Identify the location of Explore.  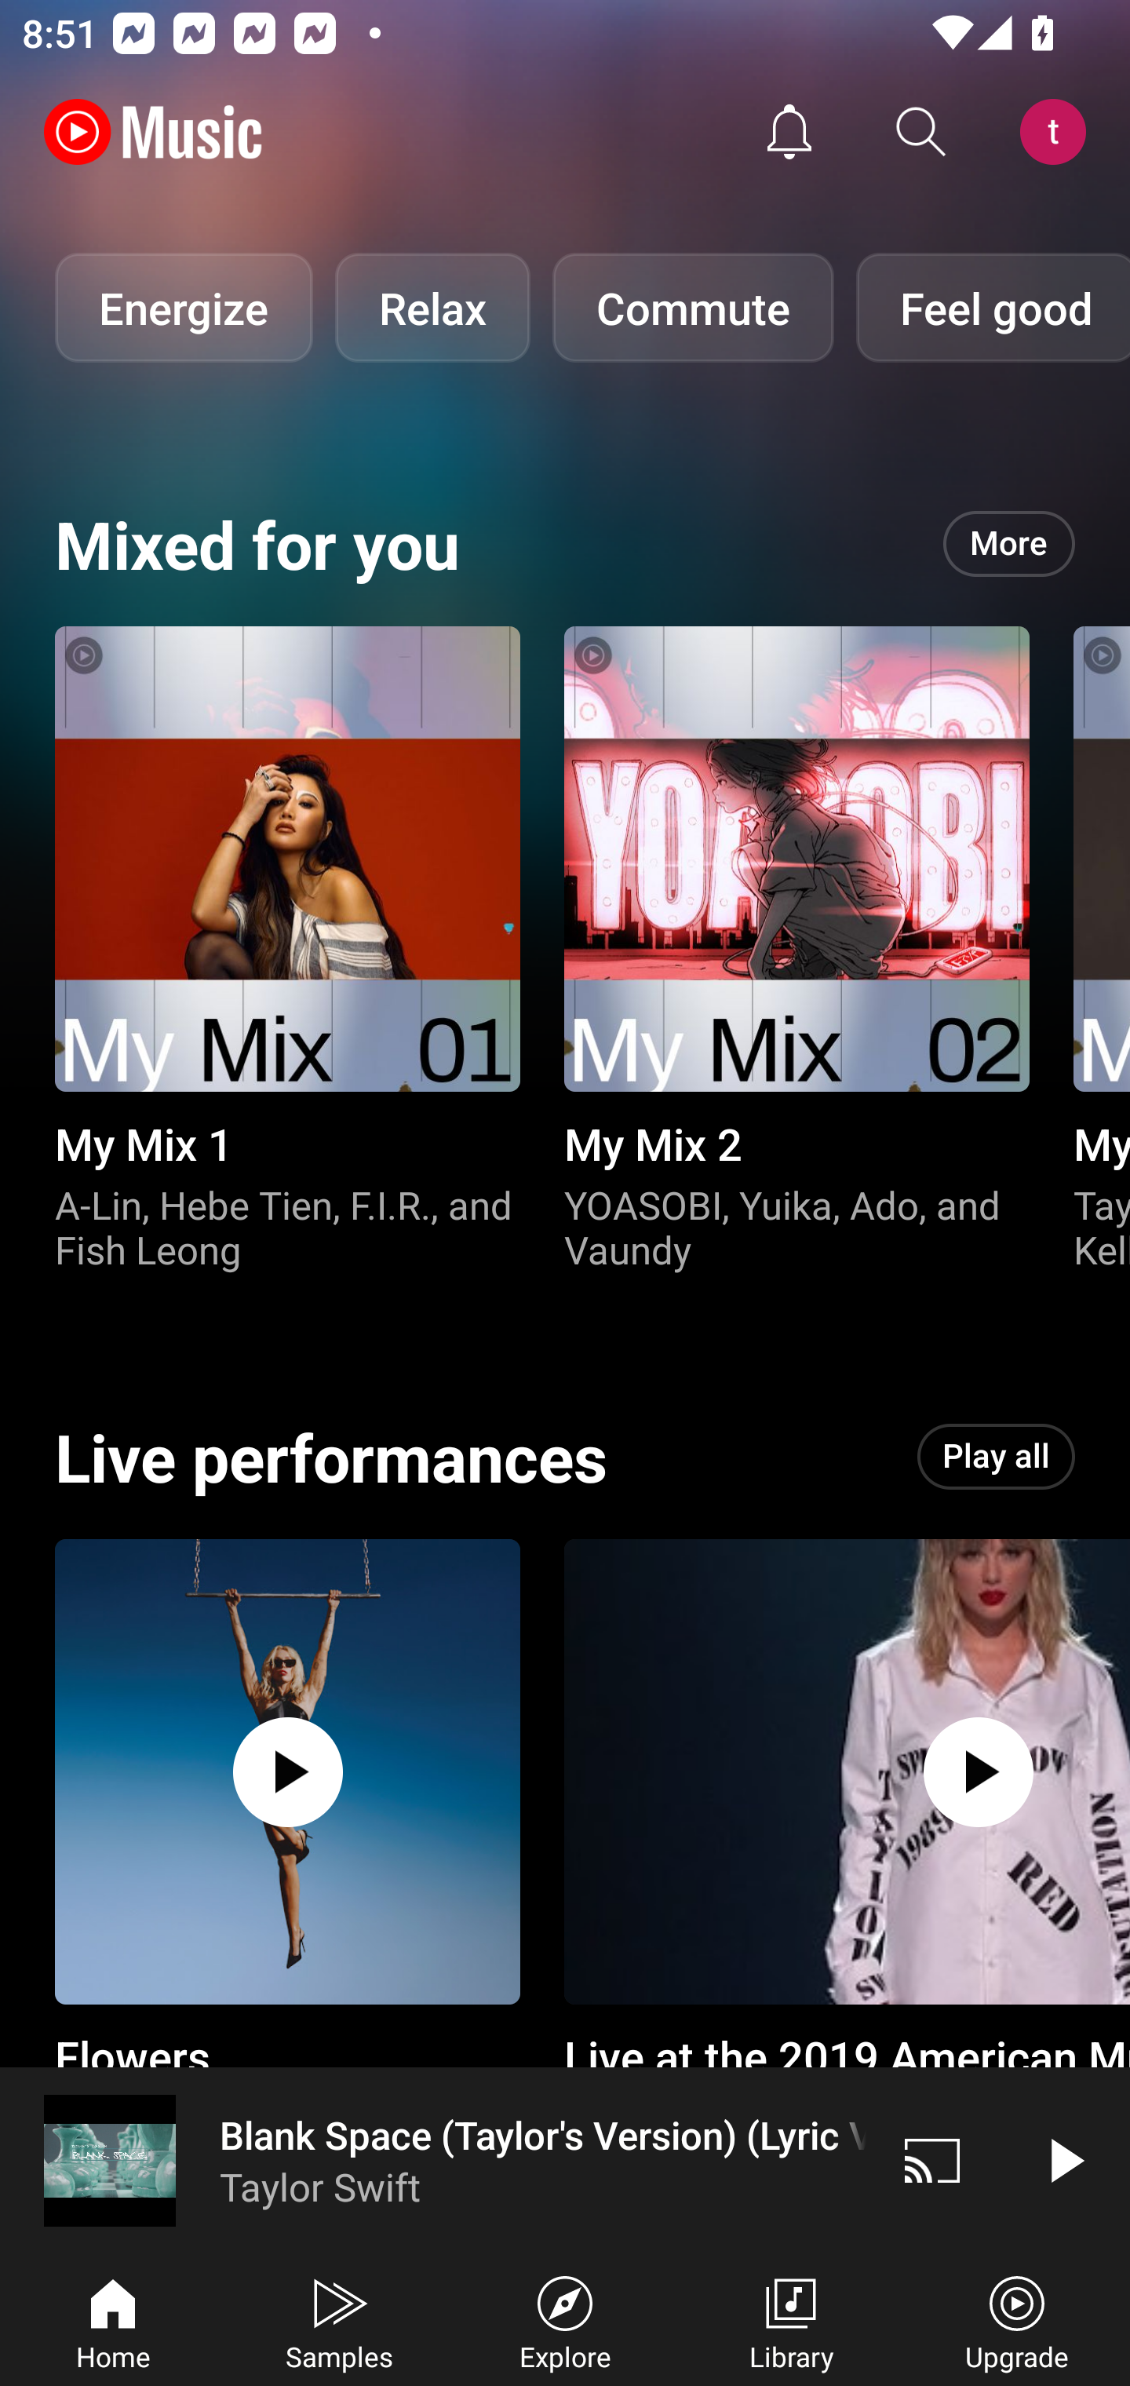
(565, 2320).